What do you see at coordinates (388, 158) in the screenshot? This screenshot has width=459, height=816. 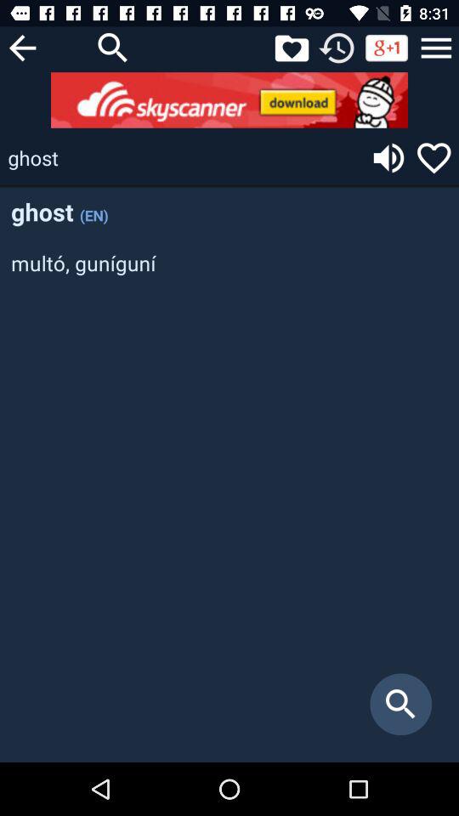 I see `toggle volume` at bounding box center [388, 158].